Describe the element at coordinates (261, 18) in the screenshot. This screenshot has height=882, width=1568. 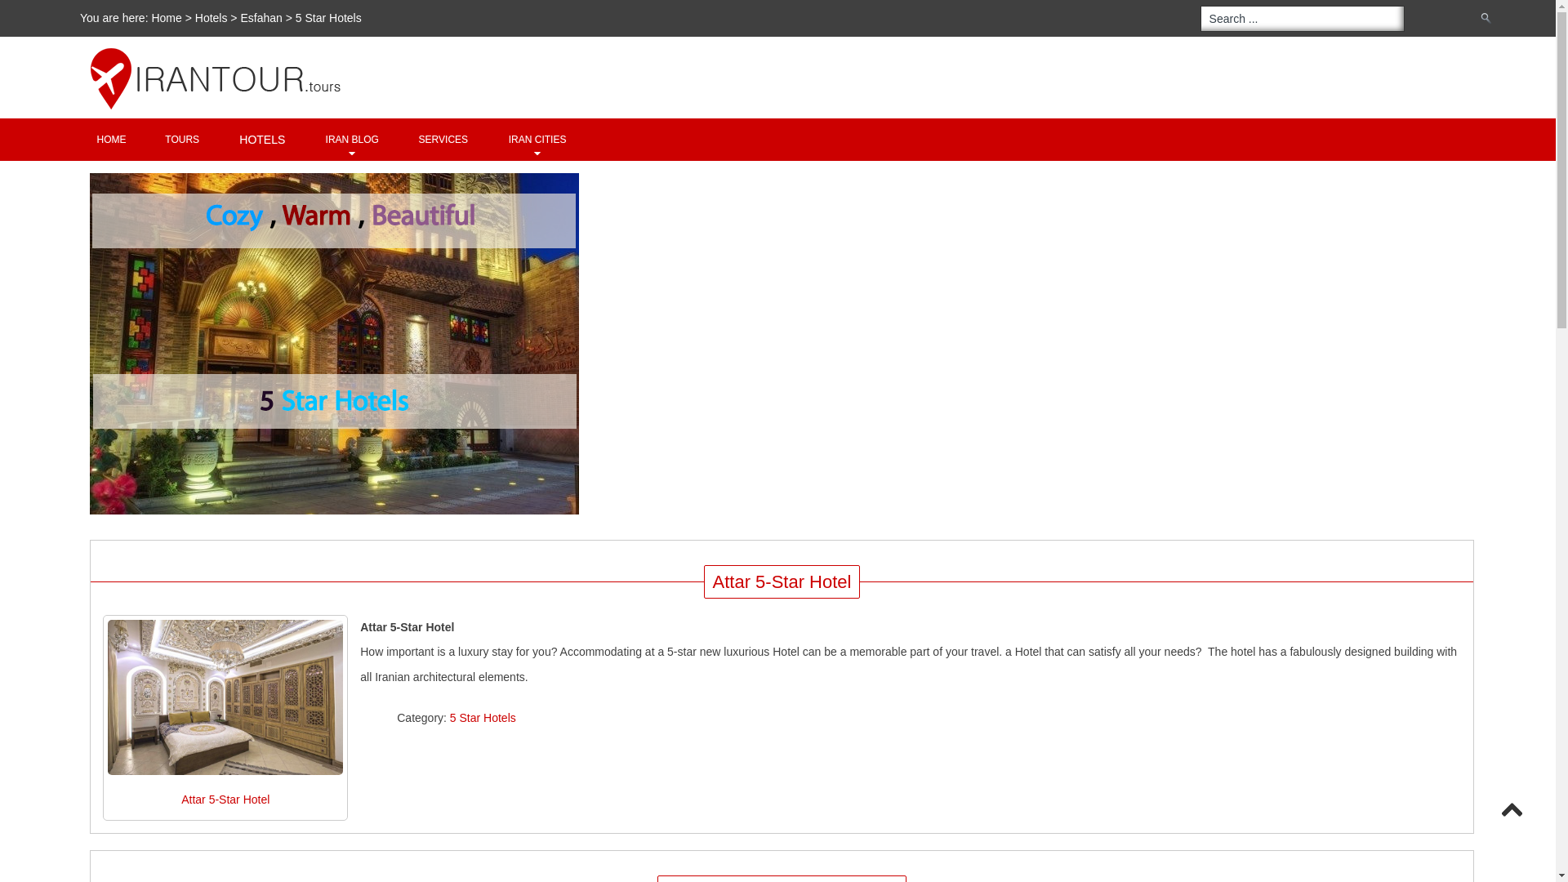
I see `Esfahan` at that location.